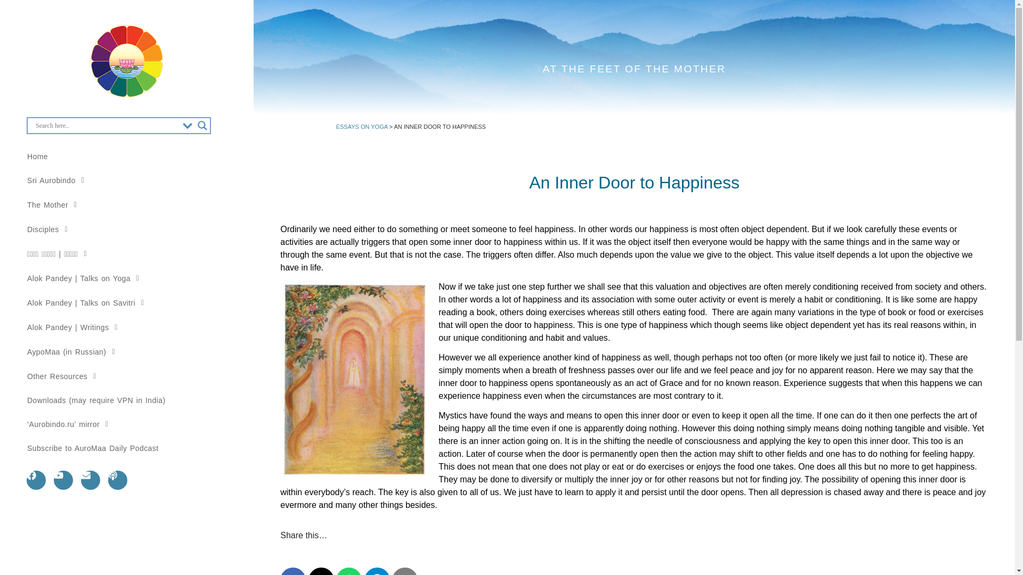  I want to click on Disciples, so click(127, 229).